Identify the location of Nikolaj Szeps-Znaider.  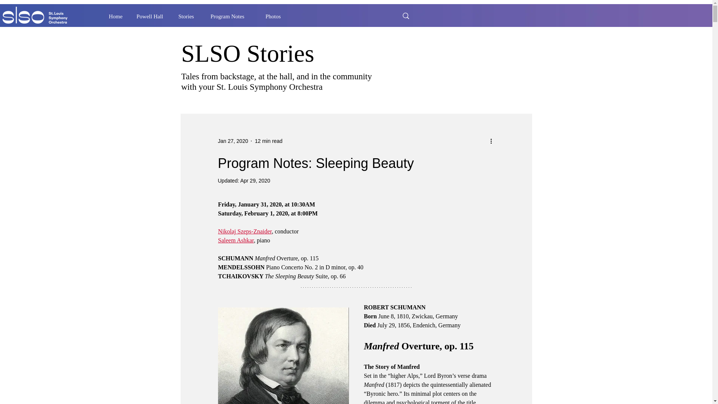
(244, 231).